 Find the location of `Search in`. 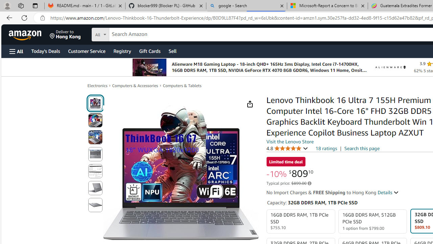

Search in is located at coordinates (126, 34).